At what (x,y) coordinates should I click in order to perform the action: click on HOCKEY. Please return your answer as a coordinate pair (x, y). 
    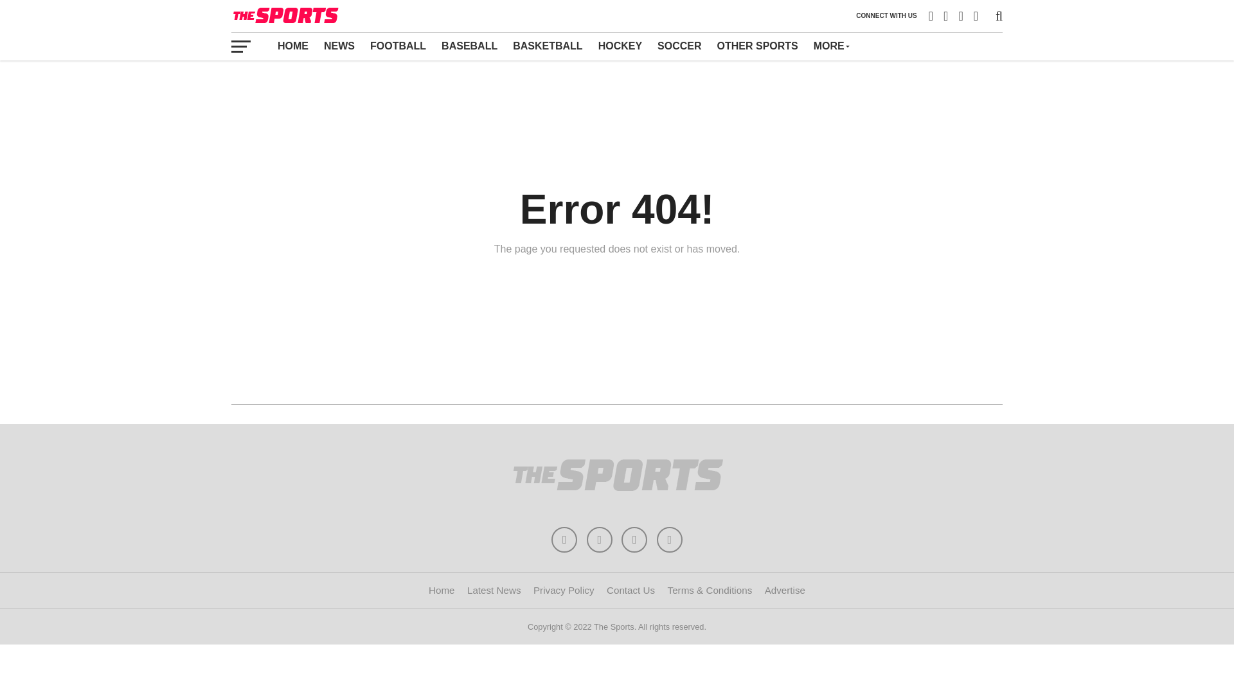
    Looking at the image, I should click on (620, 46).